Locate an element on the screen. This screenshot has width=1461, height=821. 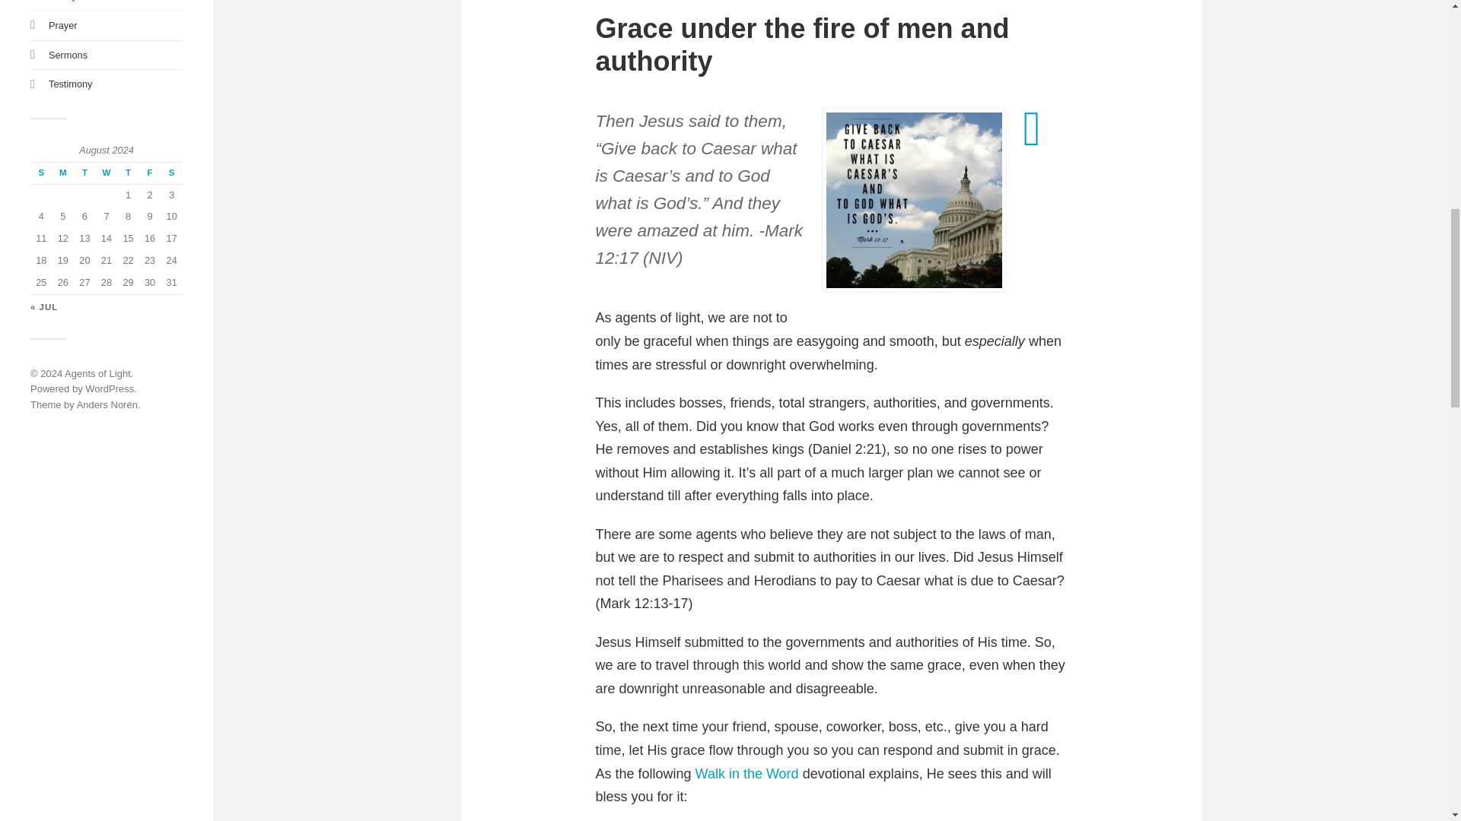
Sermons is located at coordinates (68, 55).